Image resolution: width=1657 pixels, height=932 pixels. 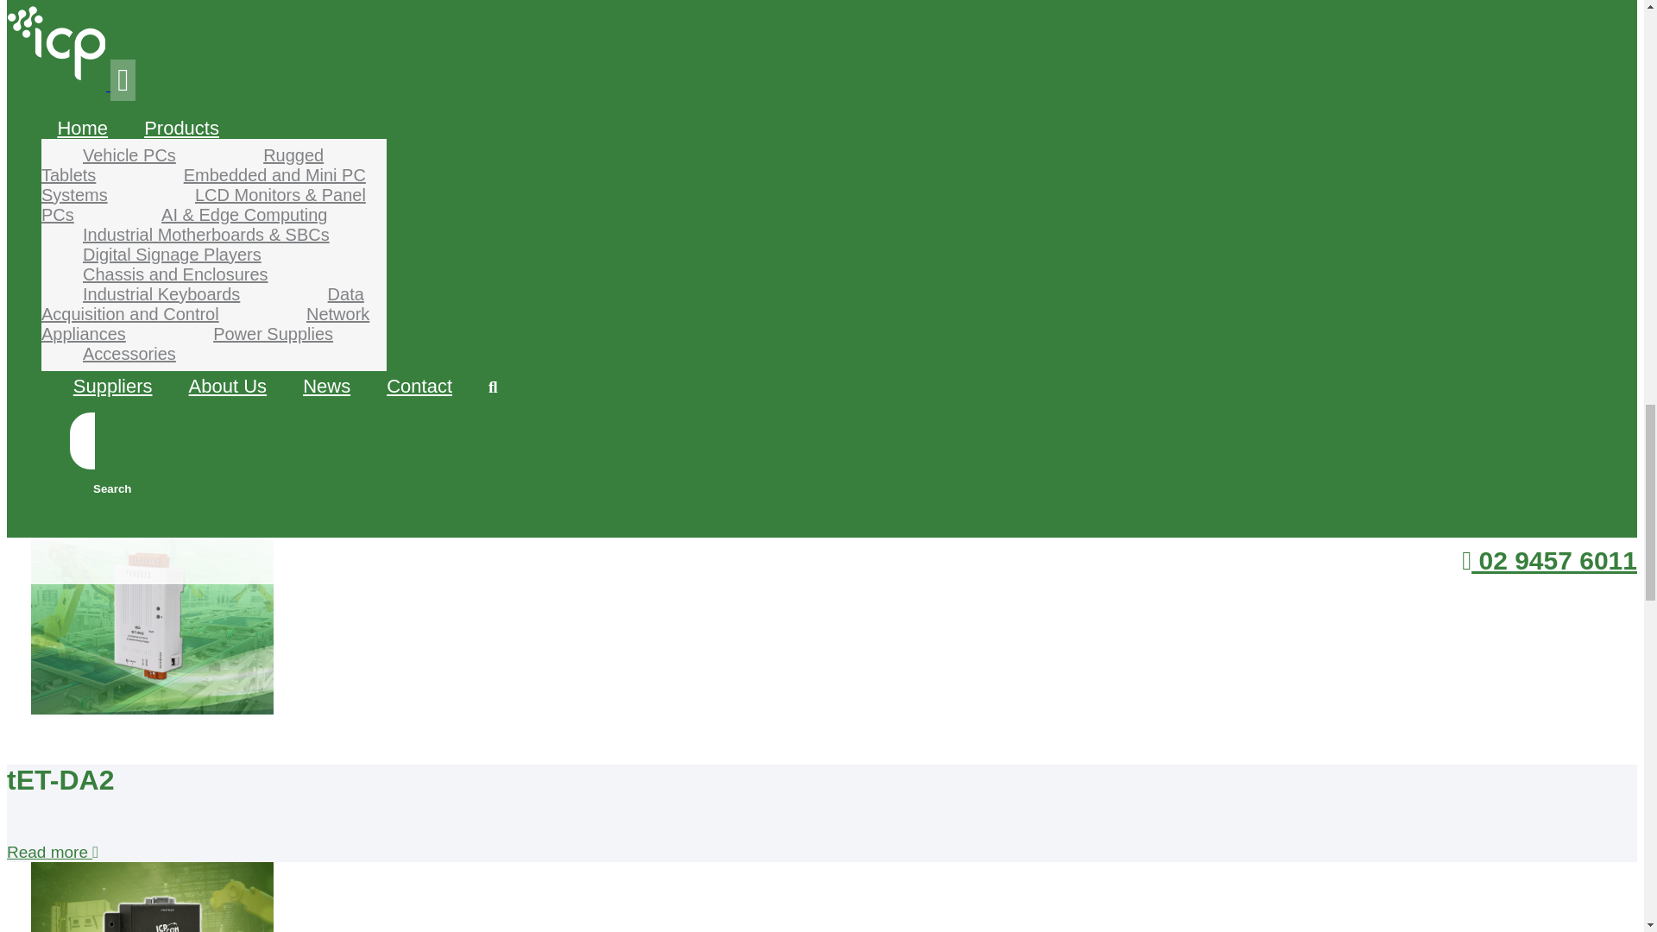 I want to click on Read more, so click(x=52, y=852).